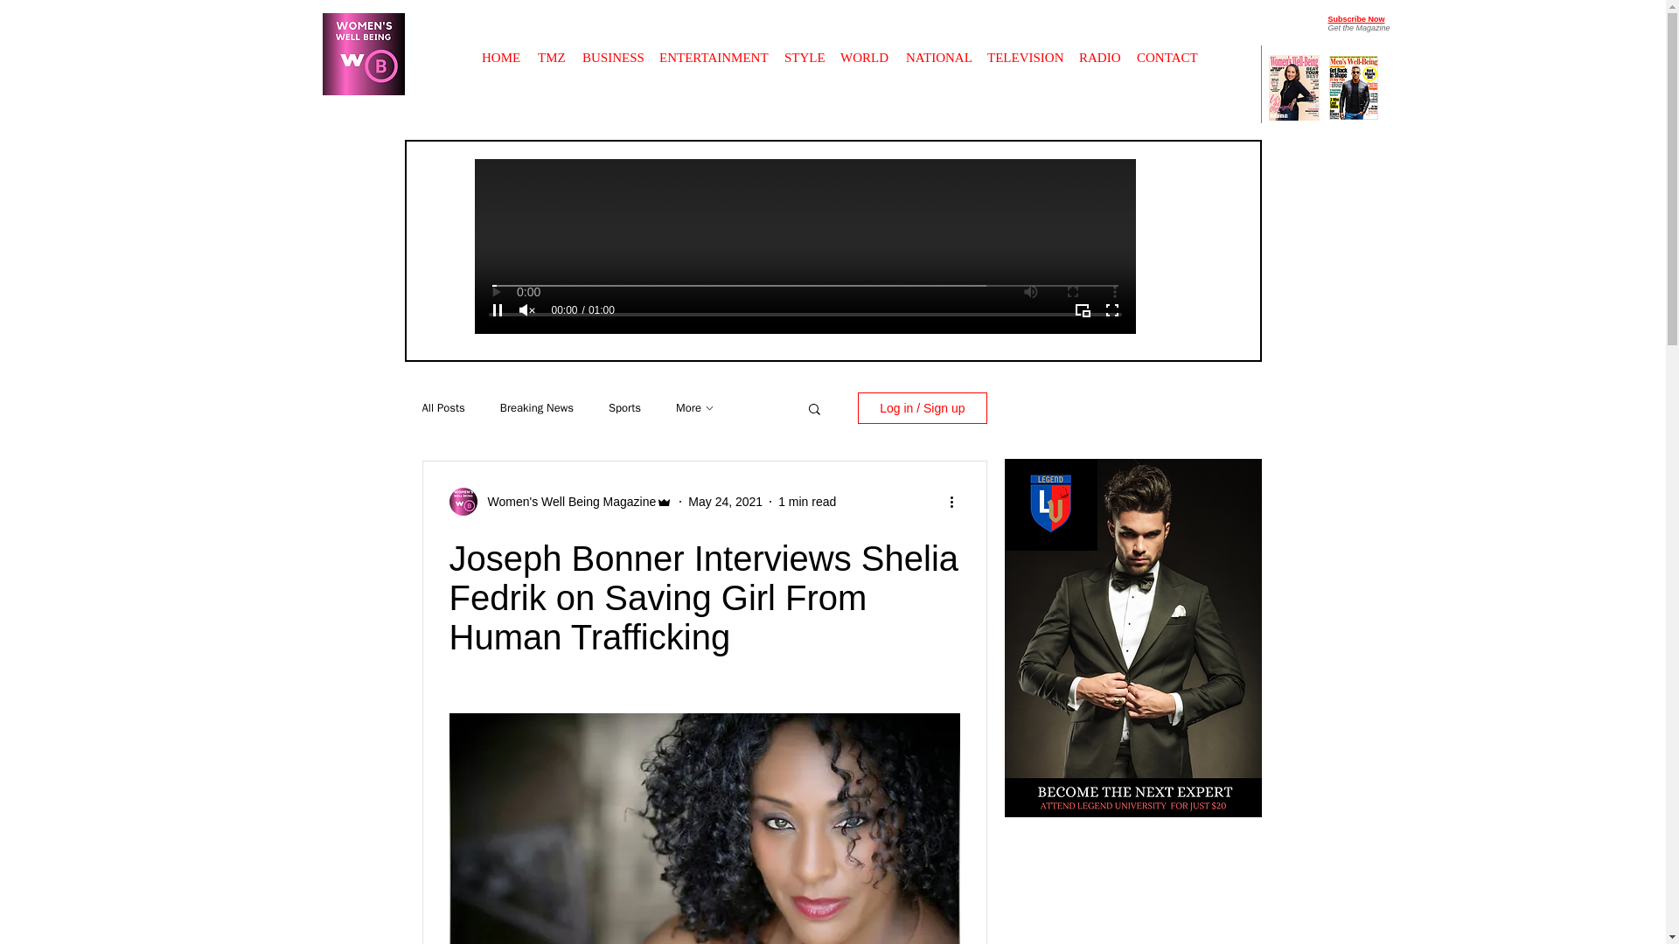 This screenshot has width=1679, height=944. I want to click on Embedded Content, so click(832, 251).